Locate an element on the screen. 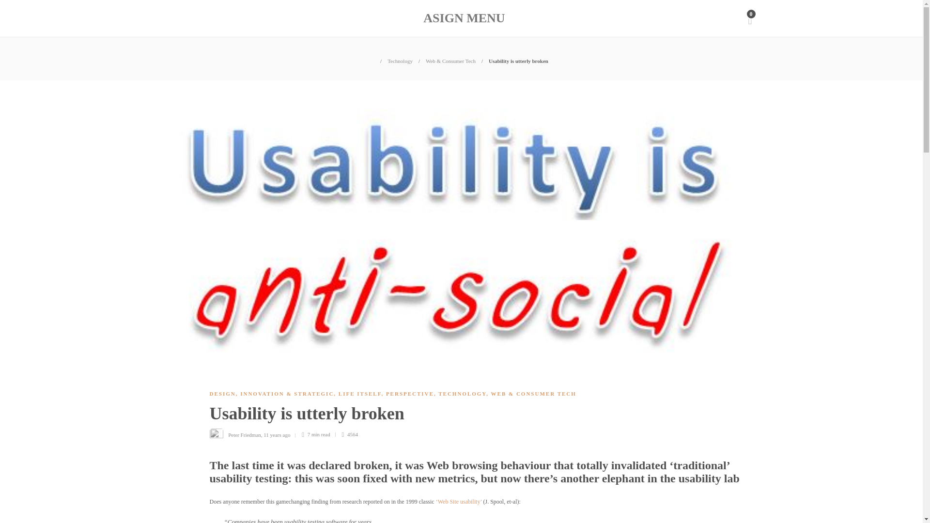 The height and width of the screenshot is (523, 930). 11 years ago is located at coordinates (277, 434).